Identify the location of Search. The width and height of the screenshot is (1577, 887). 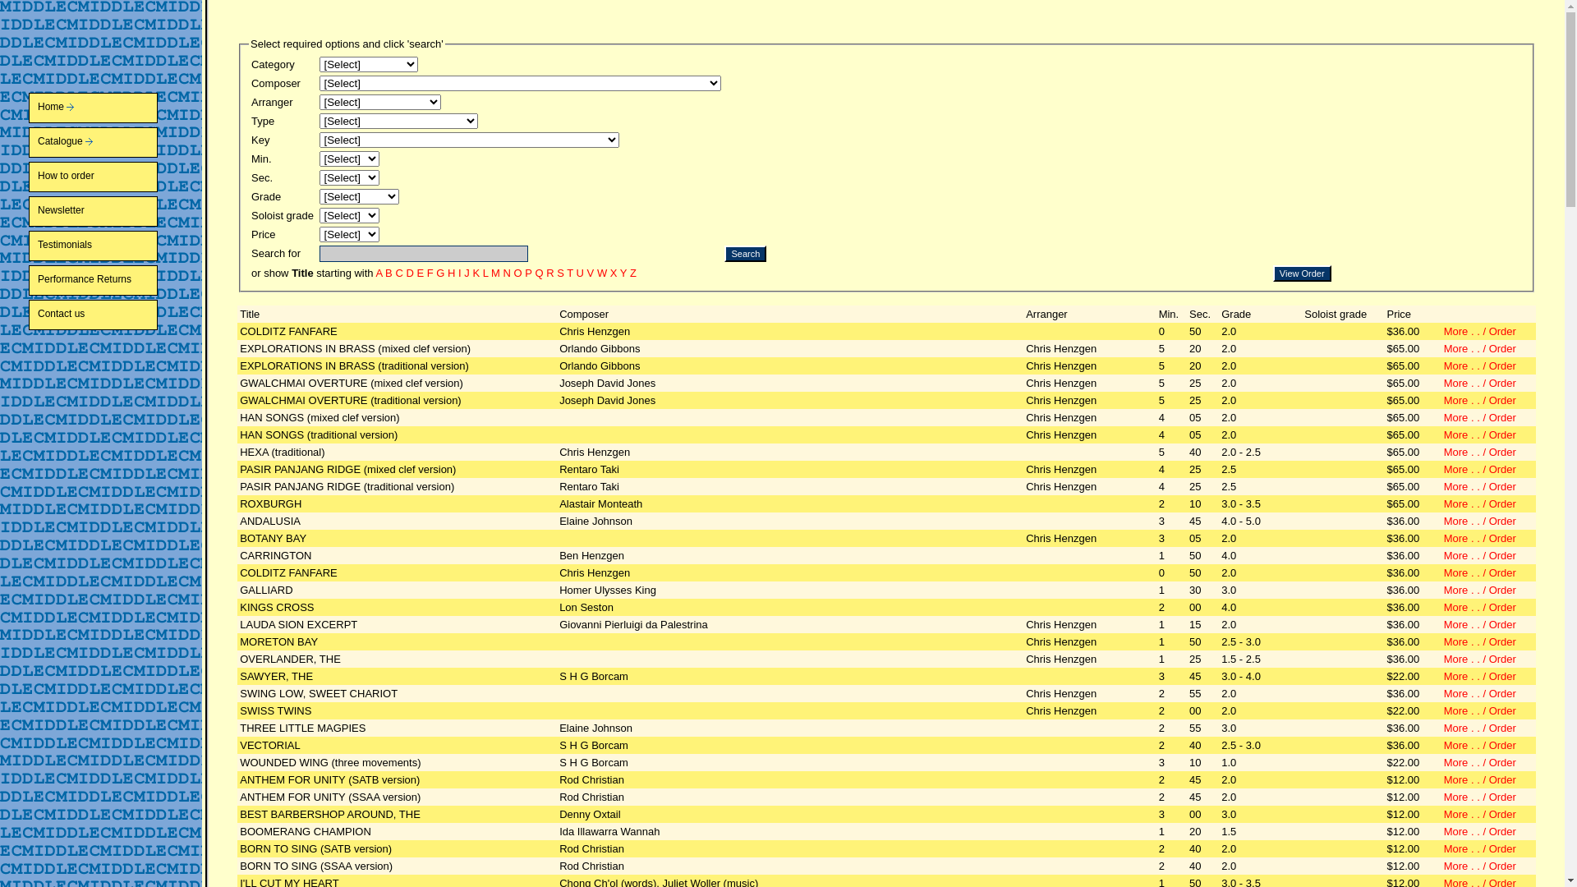
(746, 254).